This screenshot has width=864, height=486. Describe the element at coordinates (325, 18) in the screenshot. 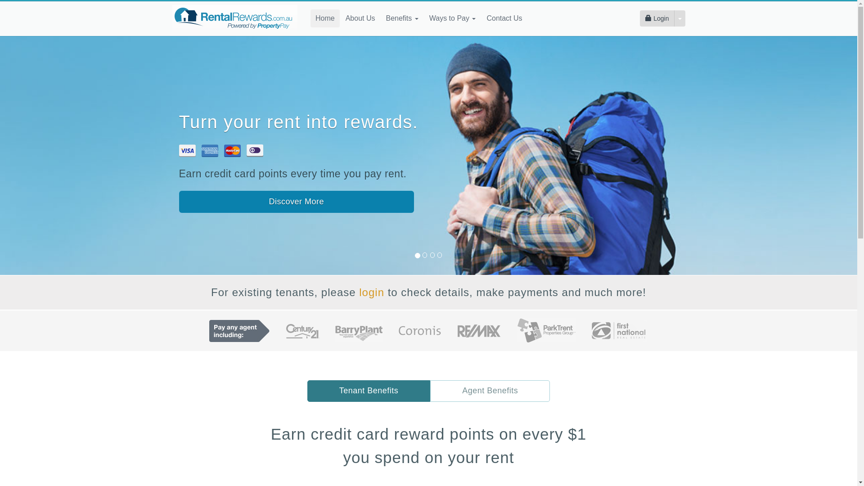

I see `Home` at that location.